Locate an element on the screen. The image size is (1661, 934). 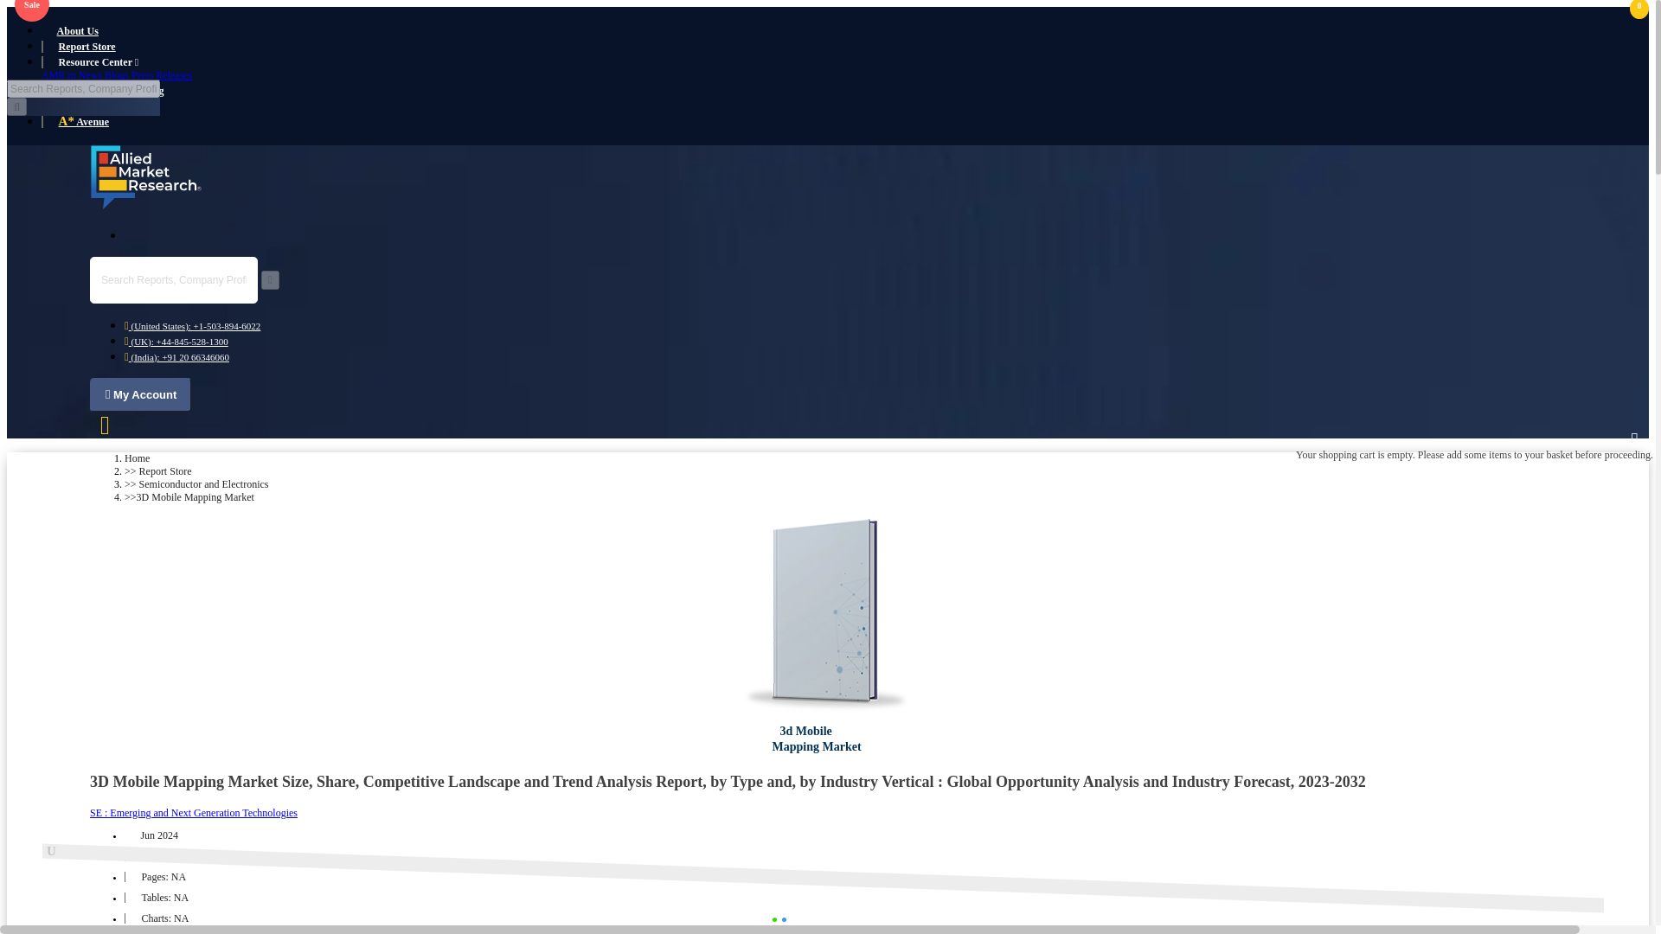
Report Store is located at coordinates (87, 47).